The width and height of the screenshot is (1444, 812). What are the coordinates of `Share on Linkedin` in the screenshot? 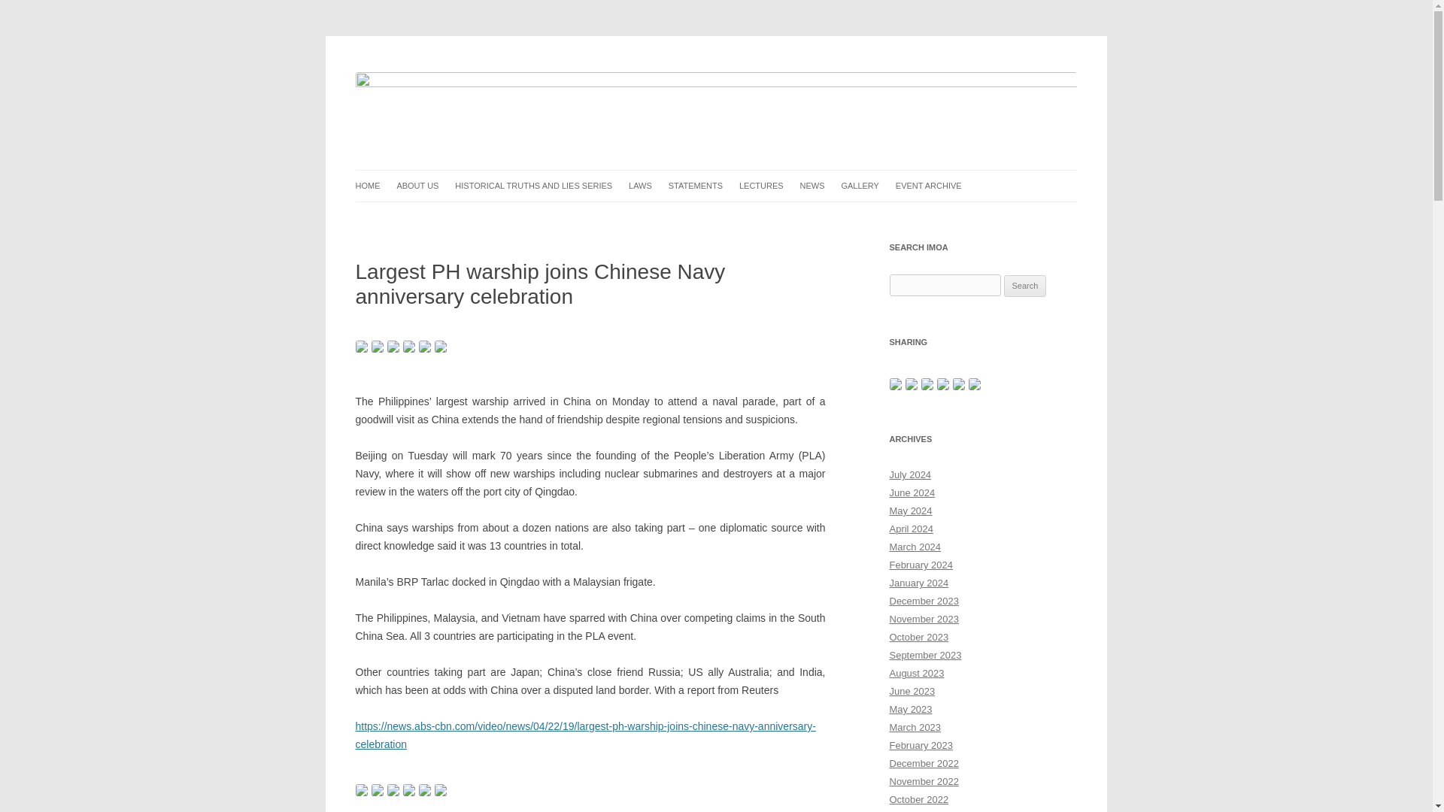 It's located at (424, 346).